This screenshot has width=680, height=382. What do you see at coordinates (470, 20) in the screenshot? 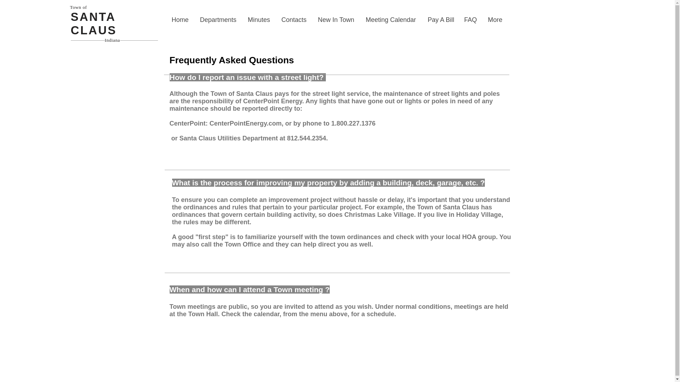
I see `FAQ` at bounding box center [470, 20].